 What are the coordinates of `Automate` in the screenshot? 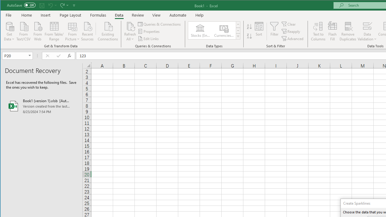 It's located at (178, 15).